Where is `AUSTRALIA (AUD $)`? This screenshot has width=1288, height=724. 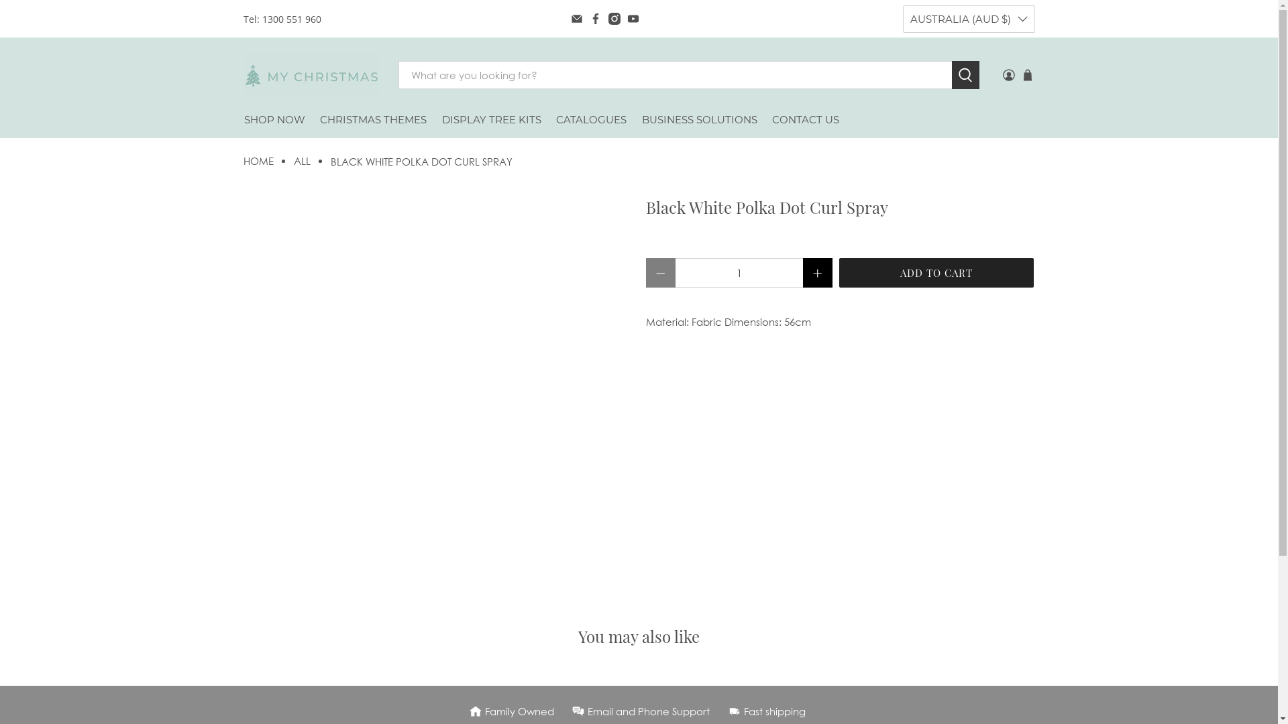 AUSTRALIA (AUD $) is located at coordinates (969, 19).